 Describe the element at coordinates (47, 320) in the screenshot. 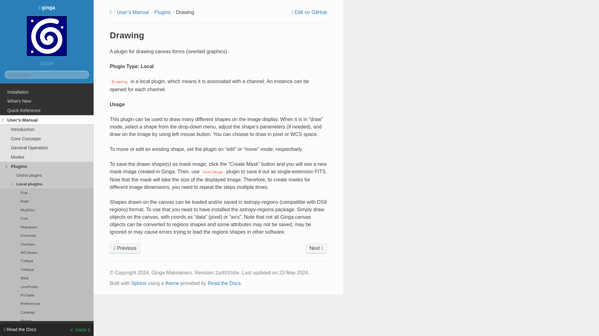

I see `Mosaic` at that location.